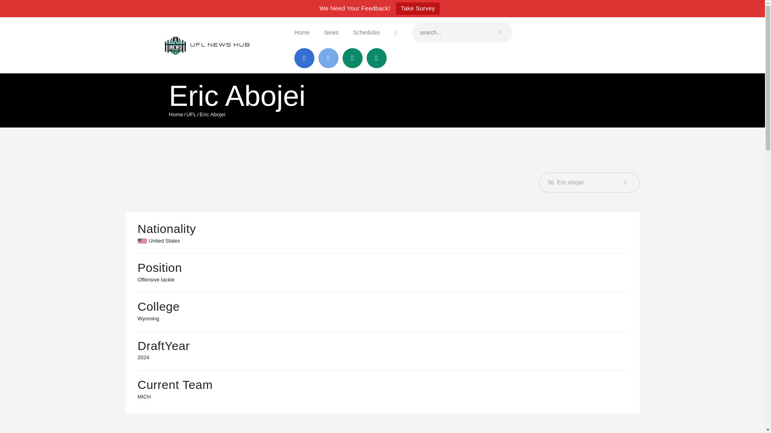  I want to click on Schedules, so click(366, 32).